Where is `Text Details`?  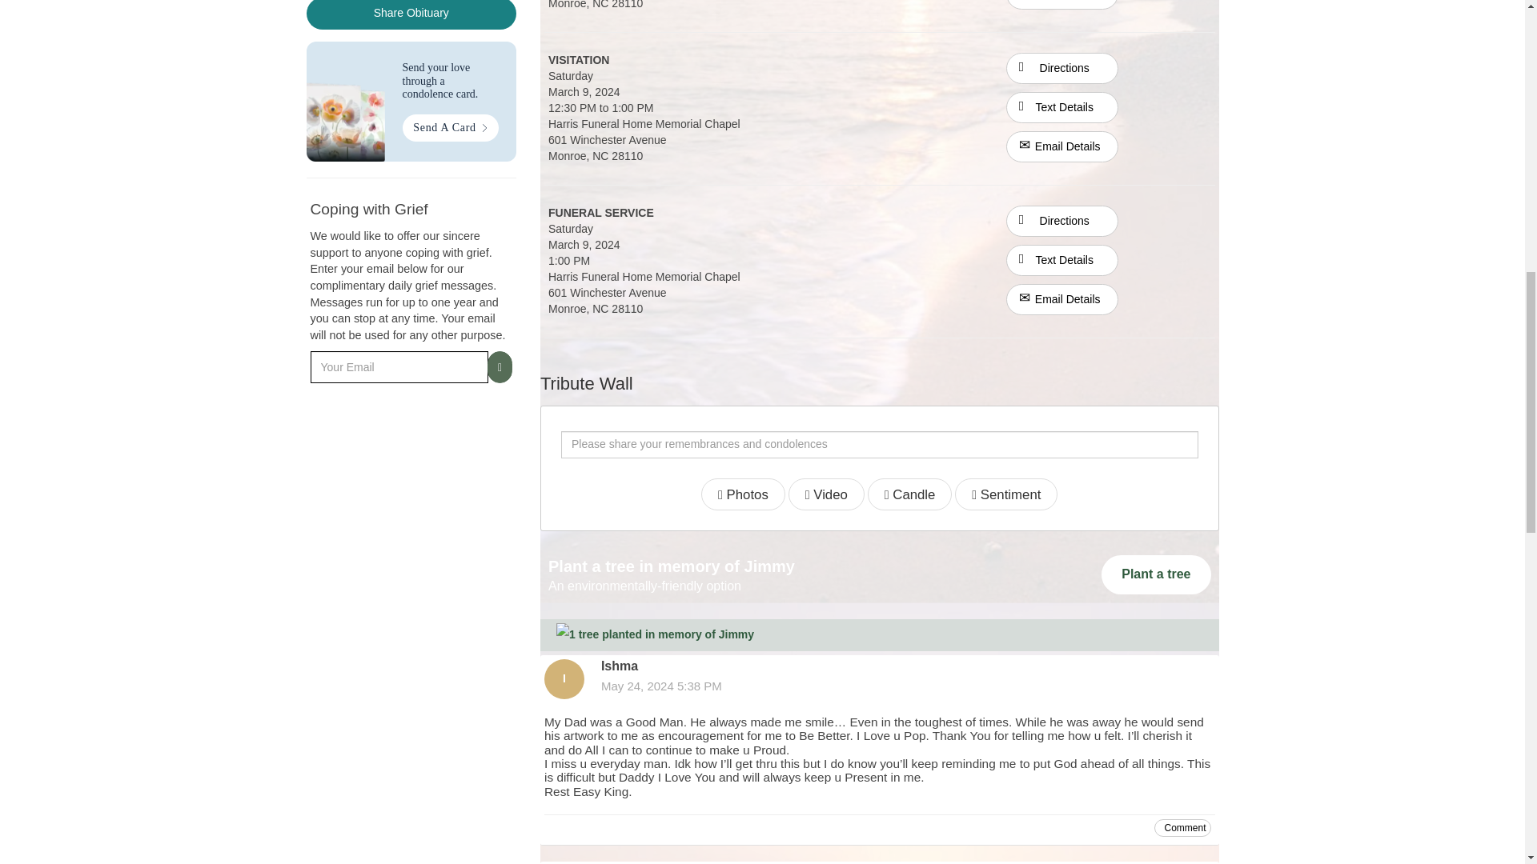 Text Details is located at coordinates (1062, 107).